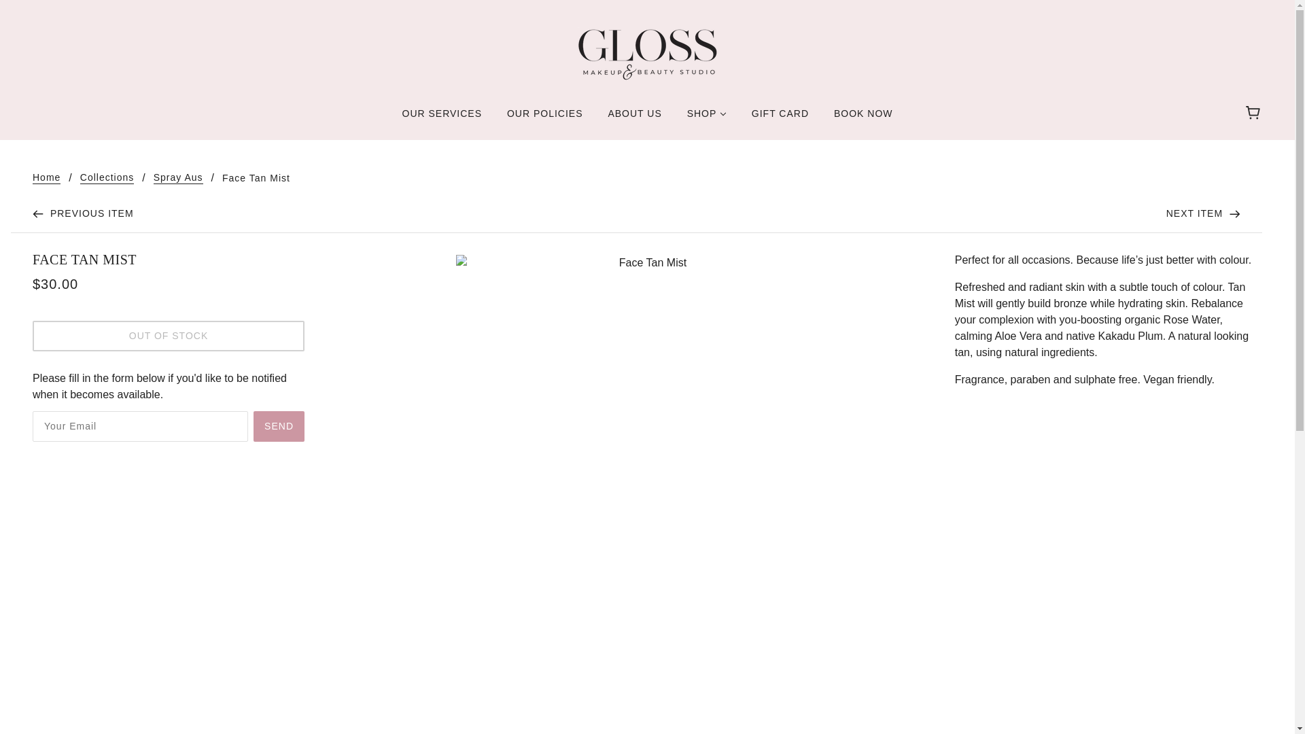  I want to click on OUT OF STOCK, so click(169, 336).